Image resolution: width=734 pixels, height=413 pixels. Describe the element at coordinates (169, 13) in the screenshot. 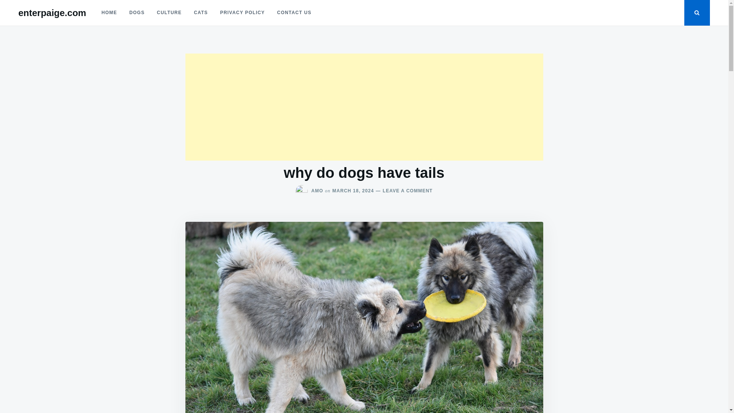

I see `CULTURE` at that location.